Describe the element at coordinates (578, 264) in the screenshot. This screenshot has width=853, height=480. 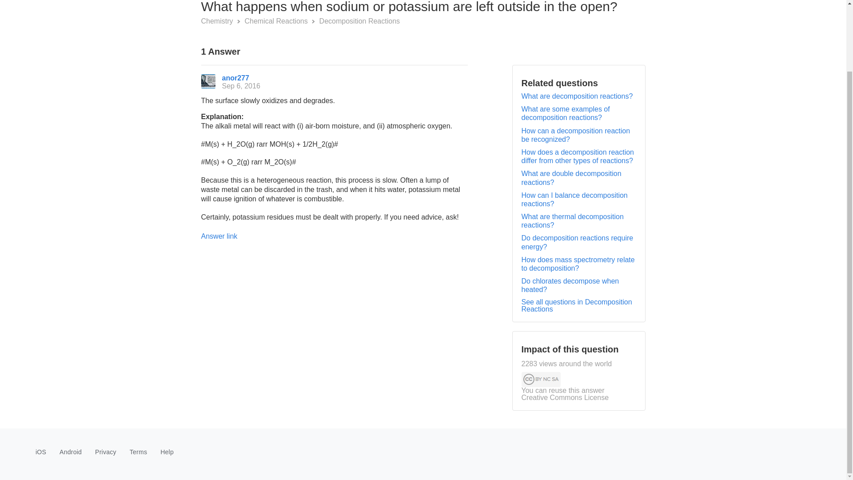
I see `How does mass spectrometry relate to decomposition?` at that location.